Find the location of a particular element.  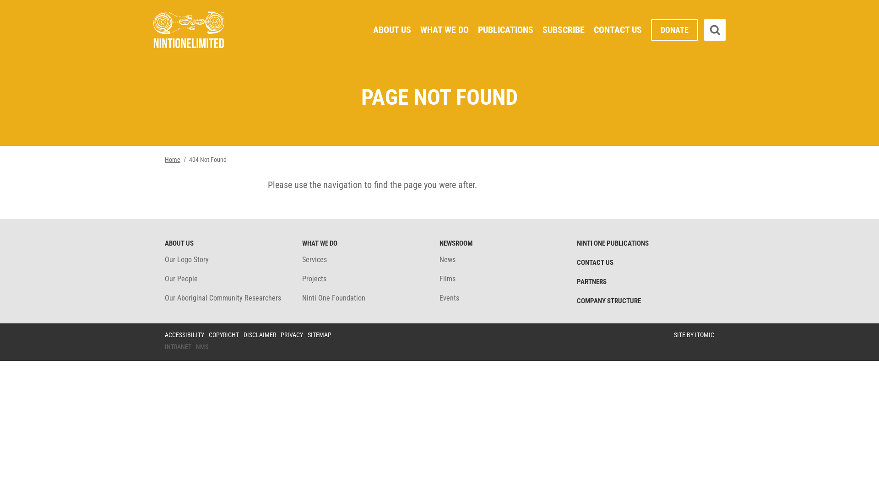

CONTACT US is located at coordinates (595, 263).